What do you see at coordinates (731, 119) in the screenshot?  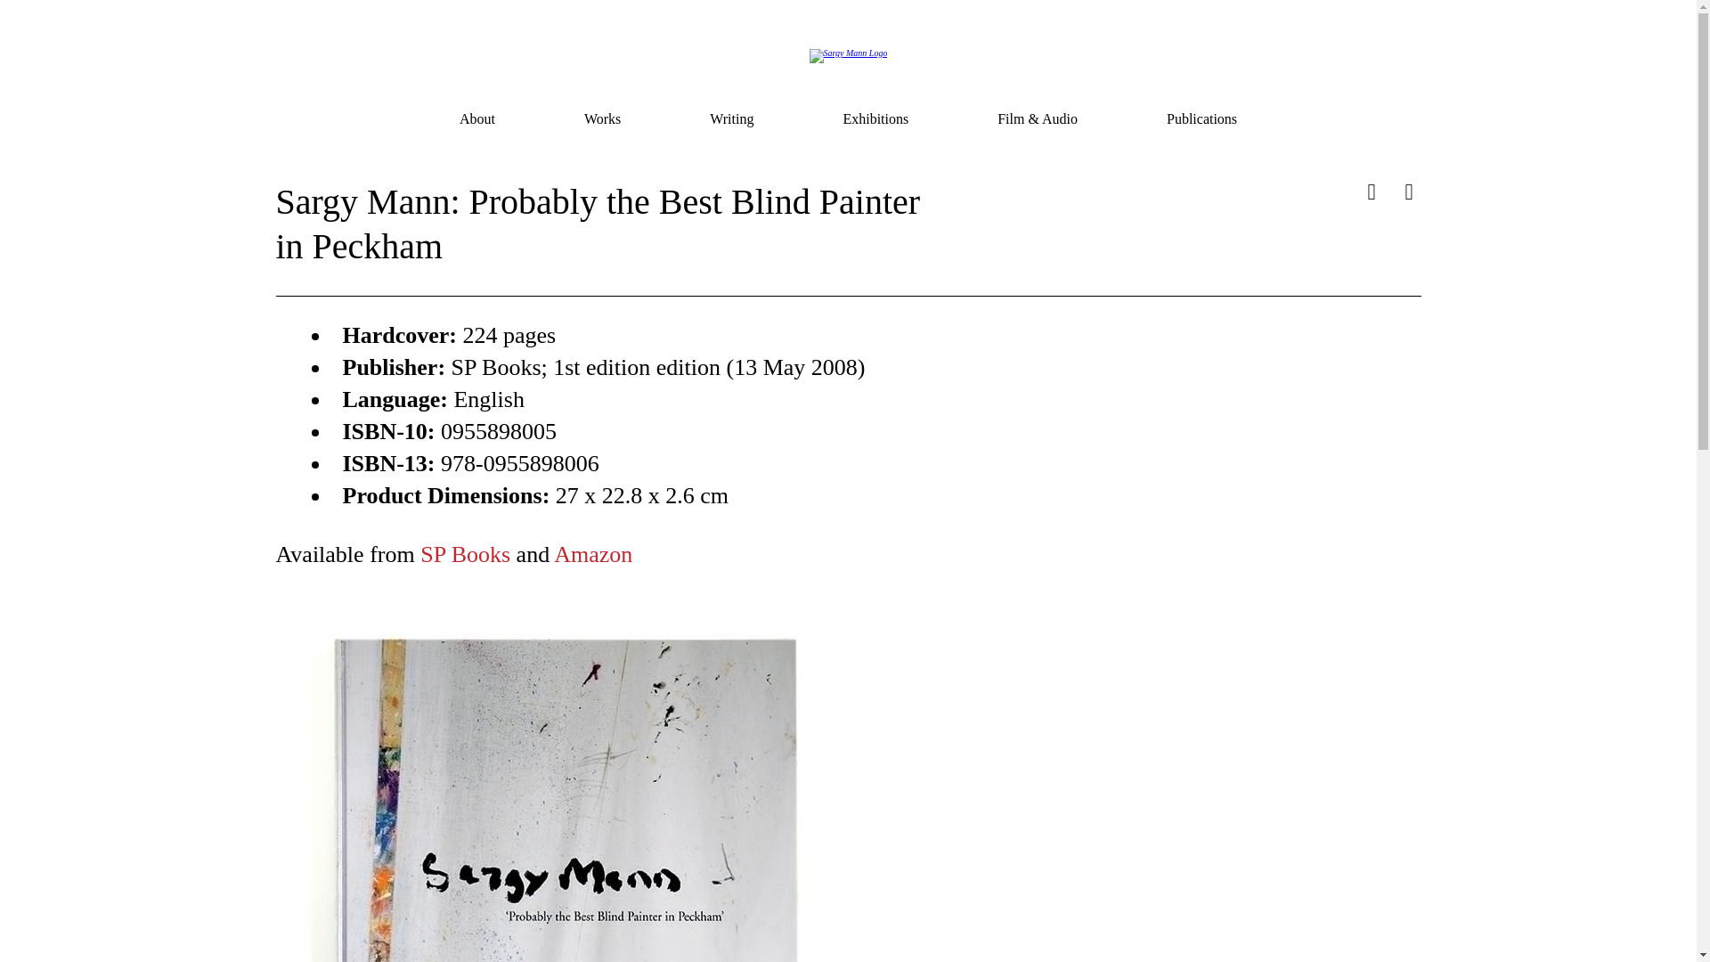 I see `Writing` at bounding box center [731, 119].